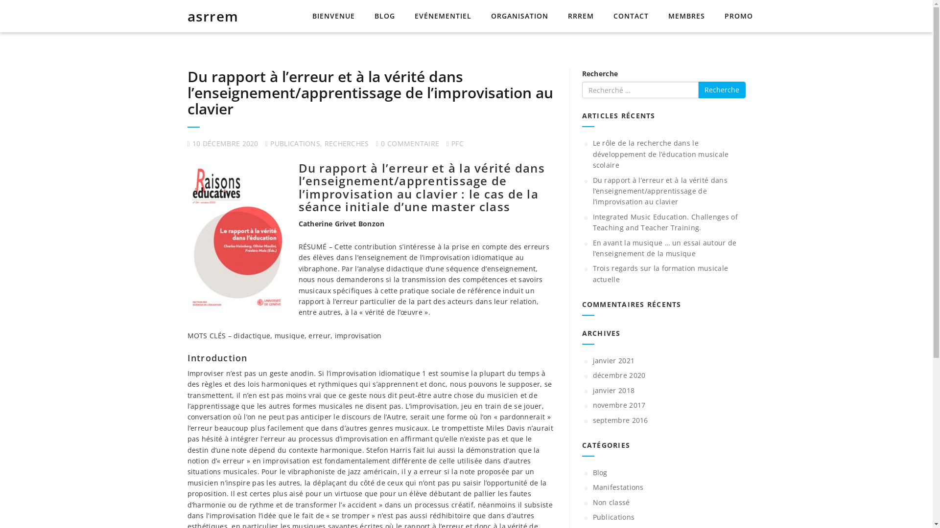  Describe the element at coordinates (631, 17) in the screenshot. I see `CONTACT` at that location.